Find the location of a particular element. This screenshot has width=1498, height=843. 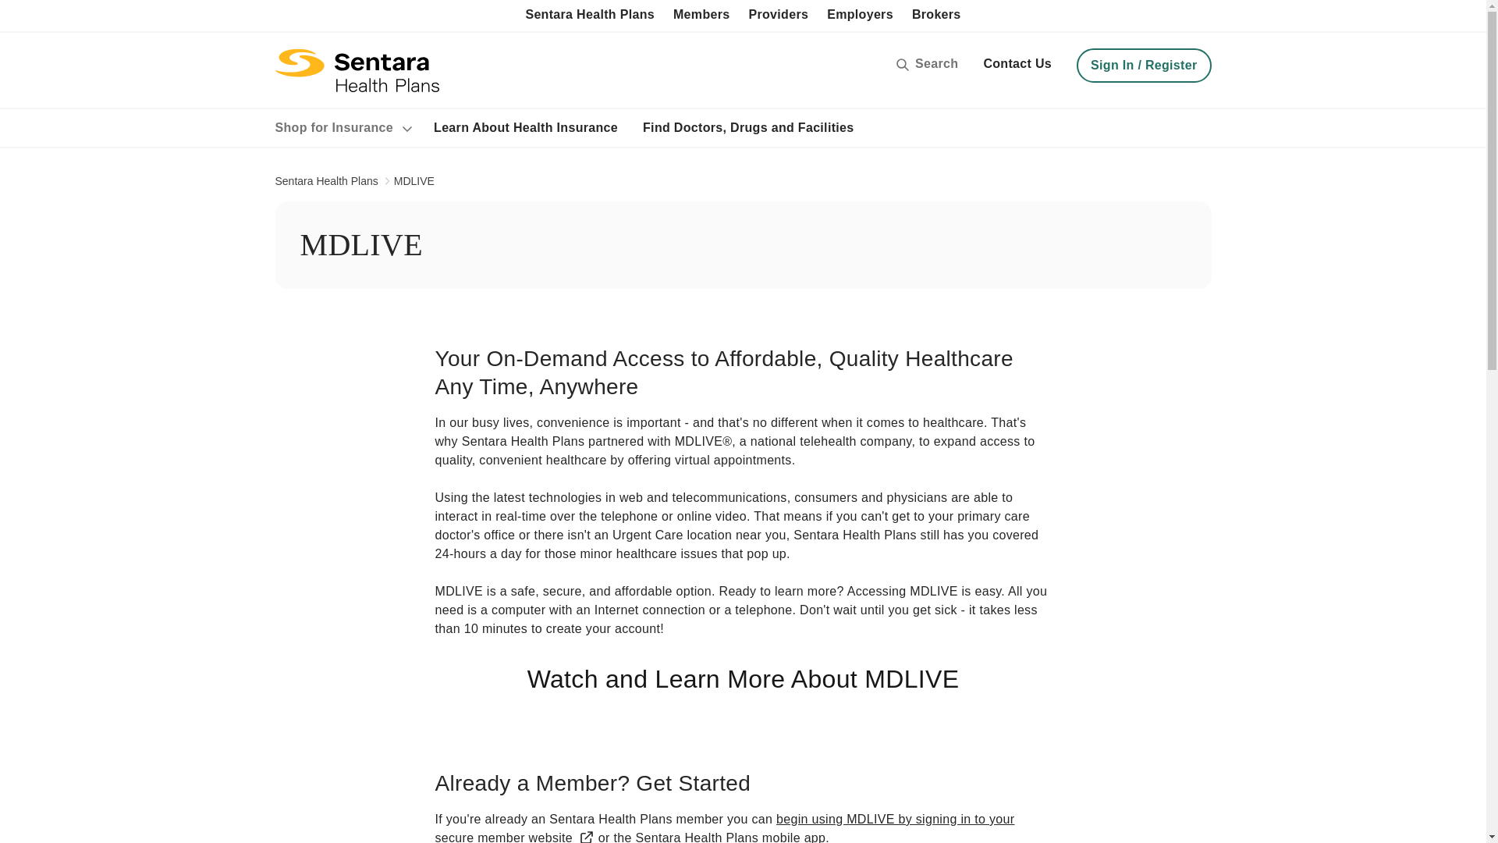

Sentara Health Plans is located at coordinates (325, 181).